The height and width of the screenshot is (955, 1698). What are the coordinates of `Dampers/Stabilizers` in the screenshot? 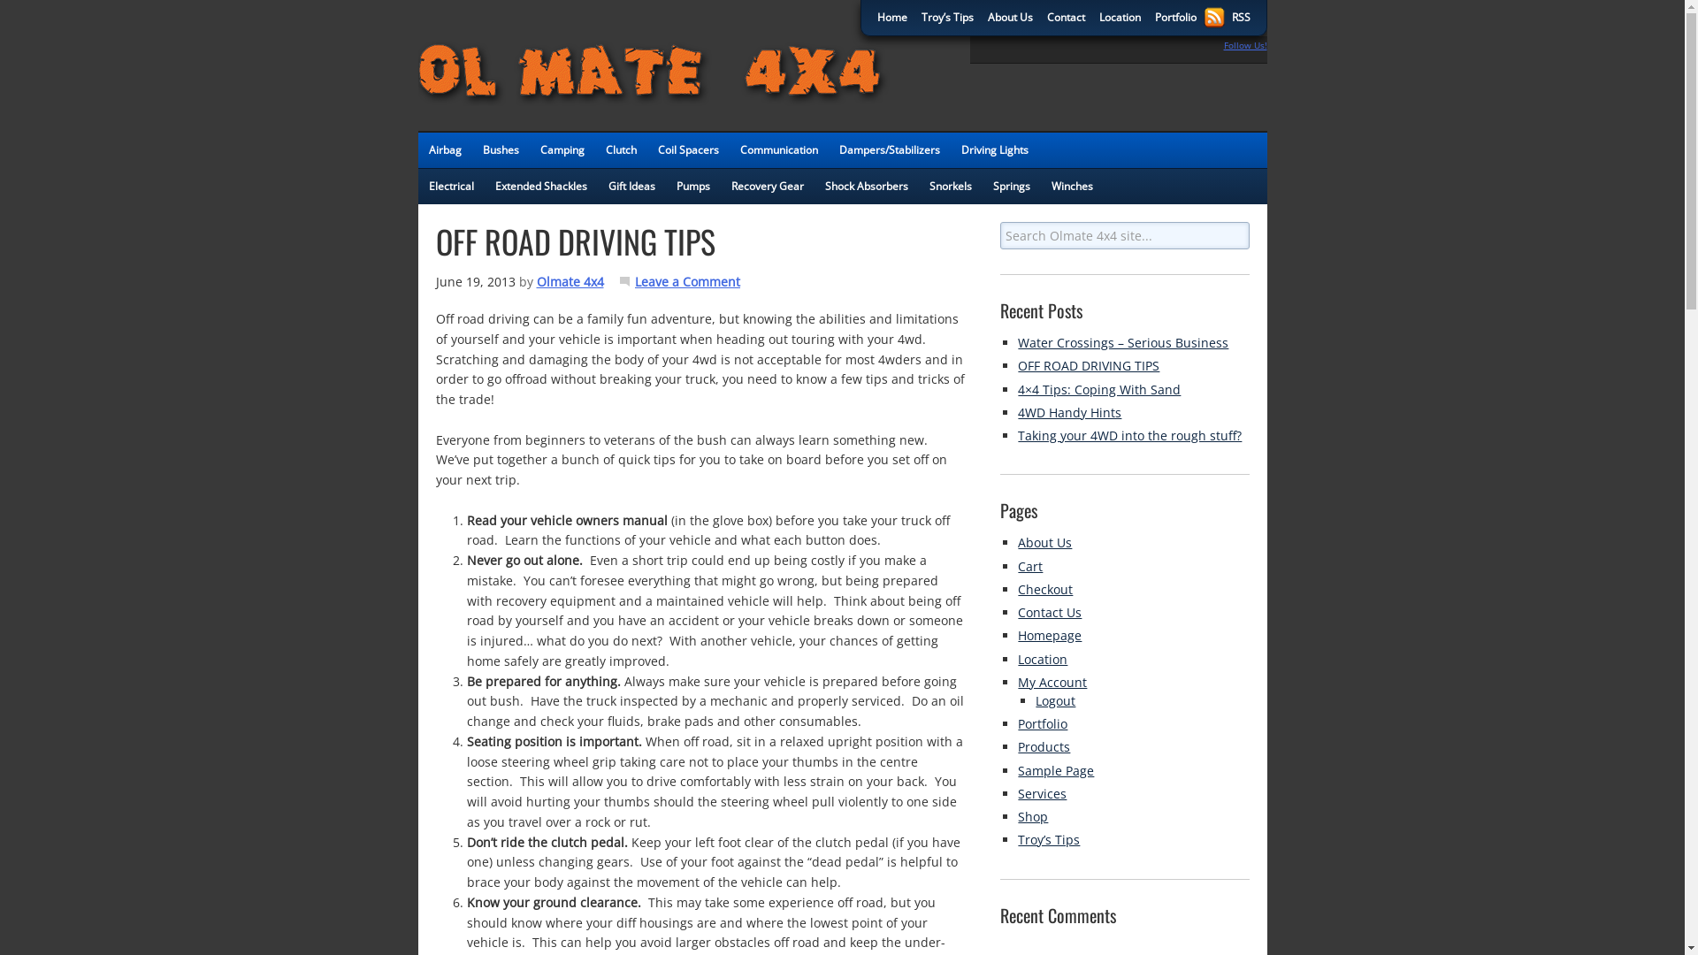 It's located at (889, 150).